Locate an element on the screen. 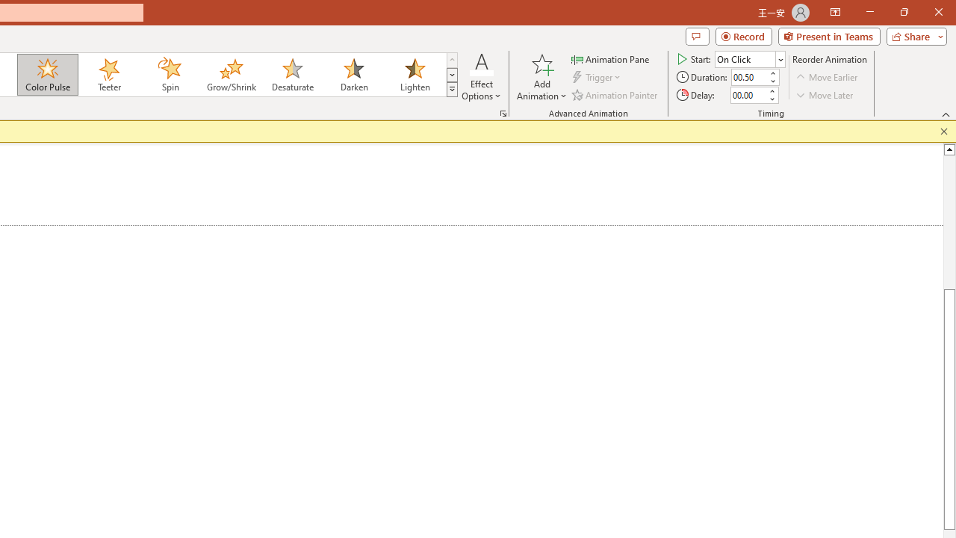 The height and width of the screenshot is (538, 956). Row up is located at coordinates (452, 60).